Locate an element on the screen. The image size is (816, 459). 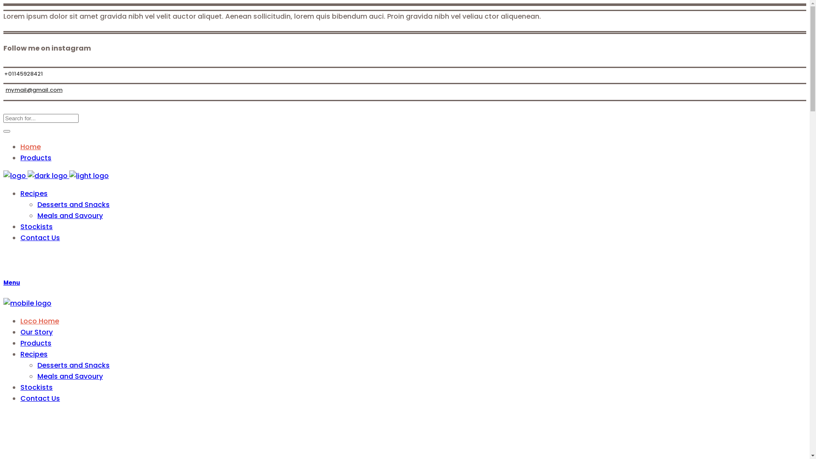
Meals and Savoury is located at coordinates (70, 377).